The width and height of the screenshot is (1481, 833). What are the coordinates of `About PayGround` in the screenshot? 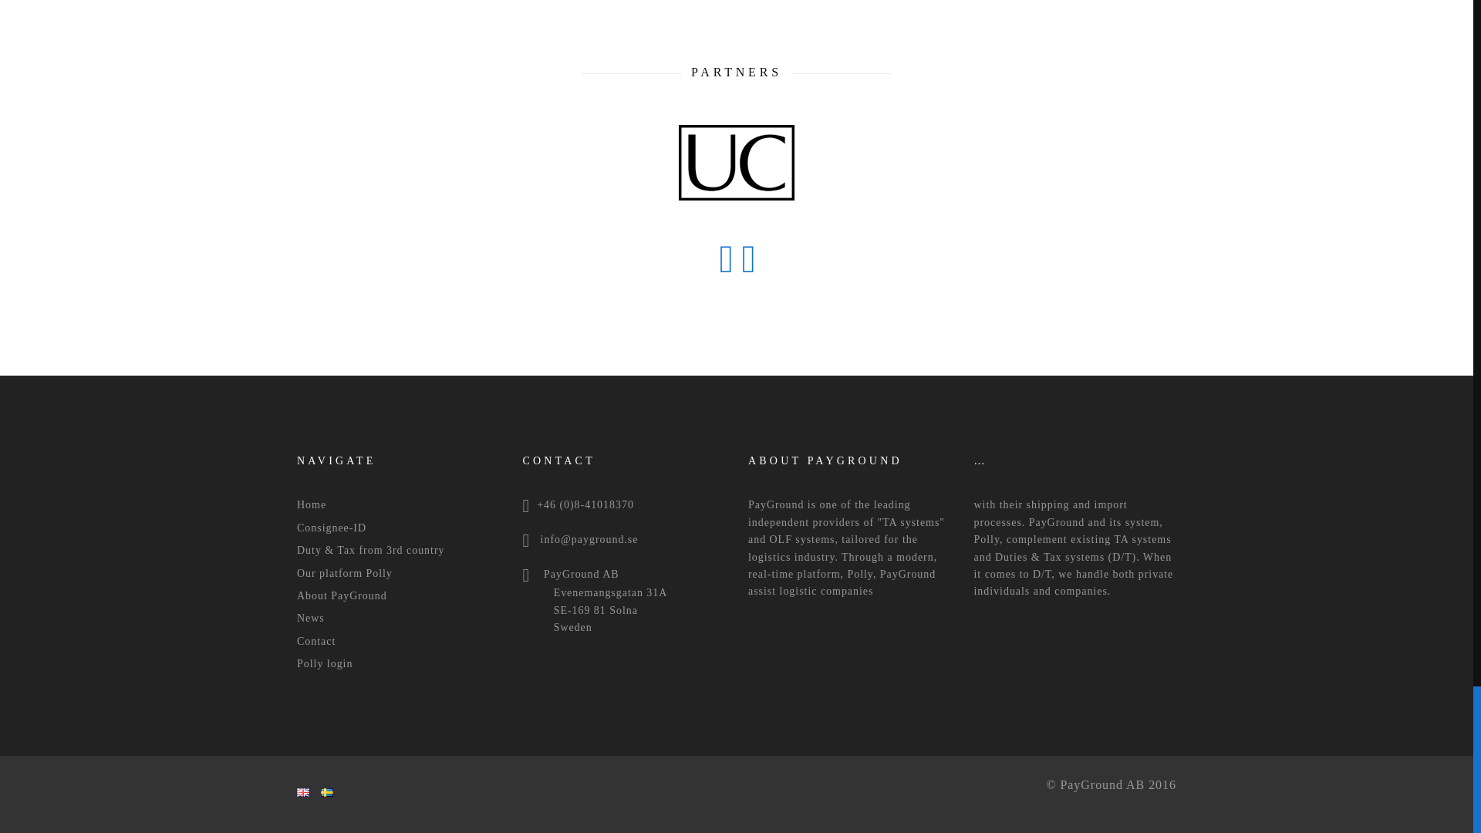 It's located at (342, 595).